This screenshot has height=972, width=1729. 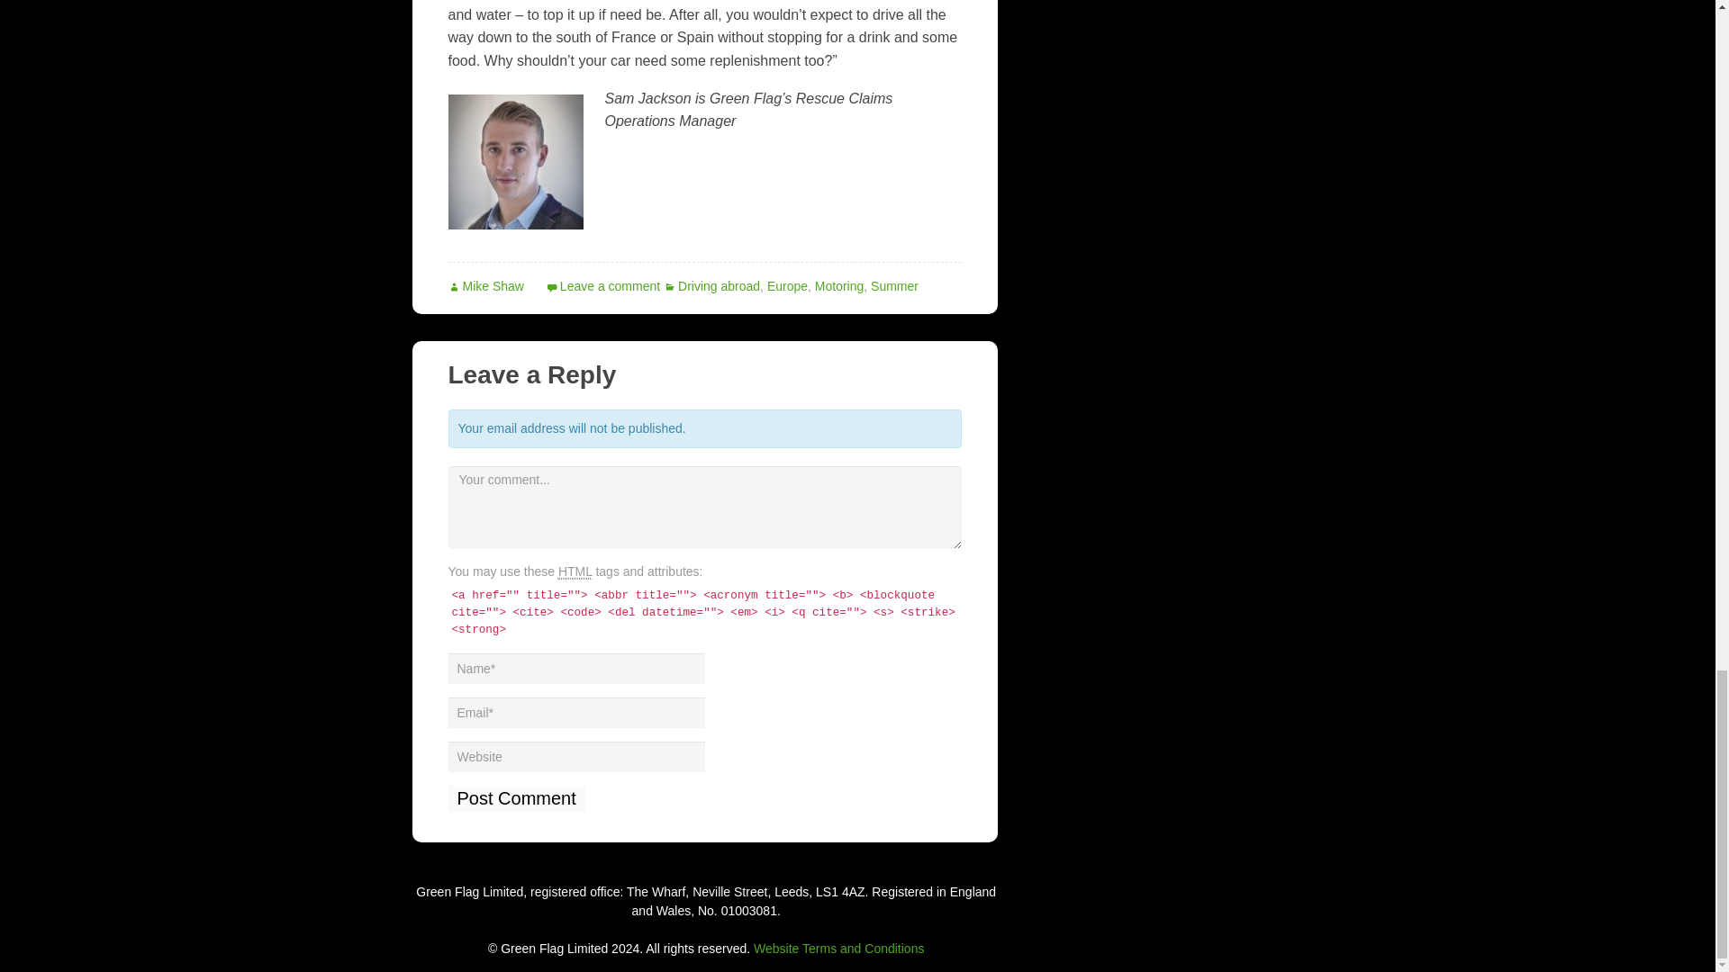 I want to click on Website Terms and Conditions, so click(x=838, y=949).